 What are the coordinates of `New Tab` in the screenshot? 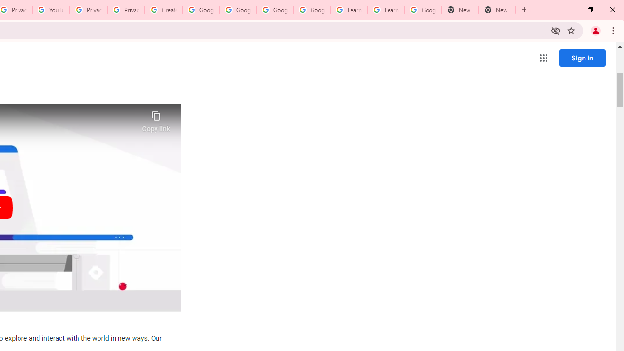 It's located at (460, 10).